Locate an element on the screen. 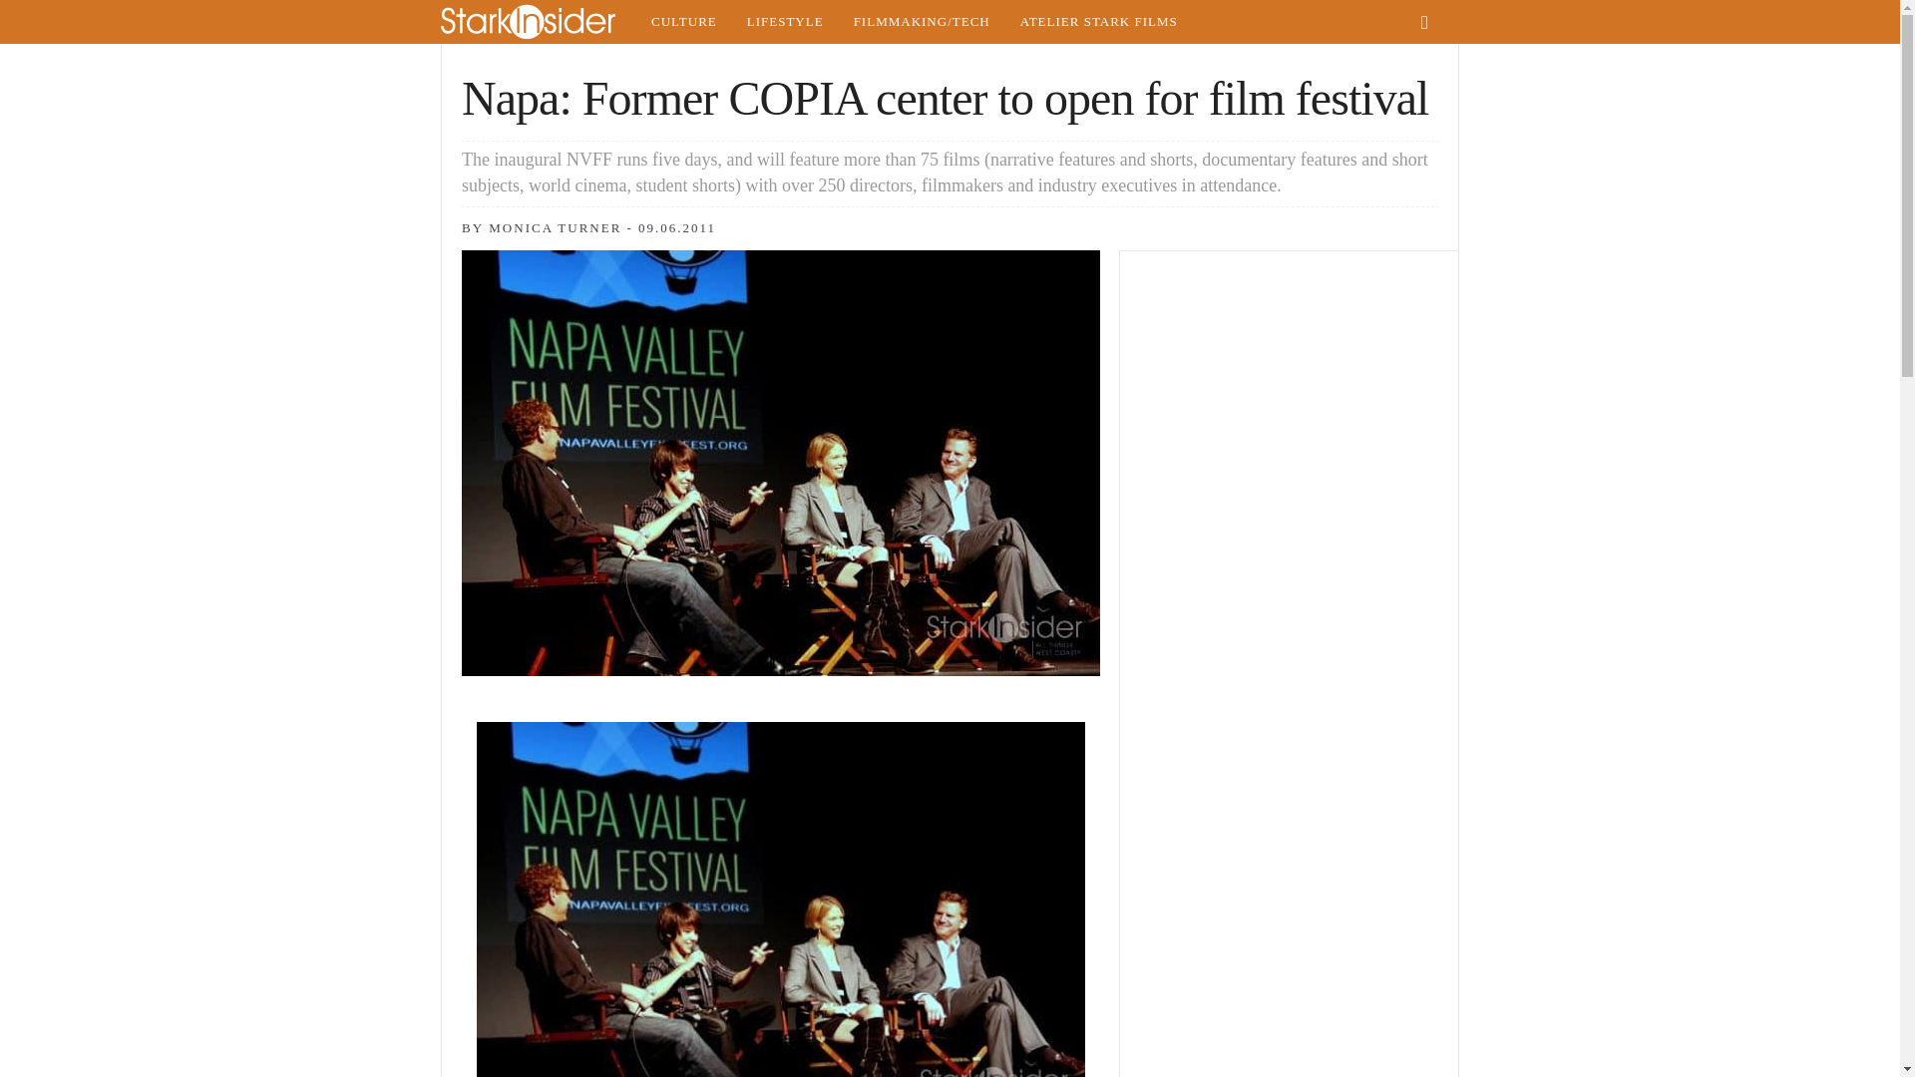 The height and width of the screenshot is (1077, 1915). ATELIER STARK FILMS is located at coordinates (1099, 22).